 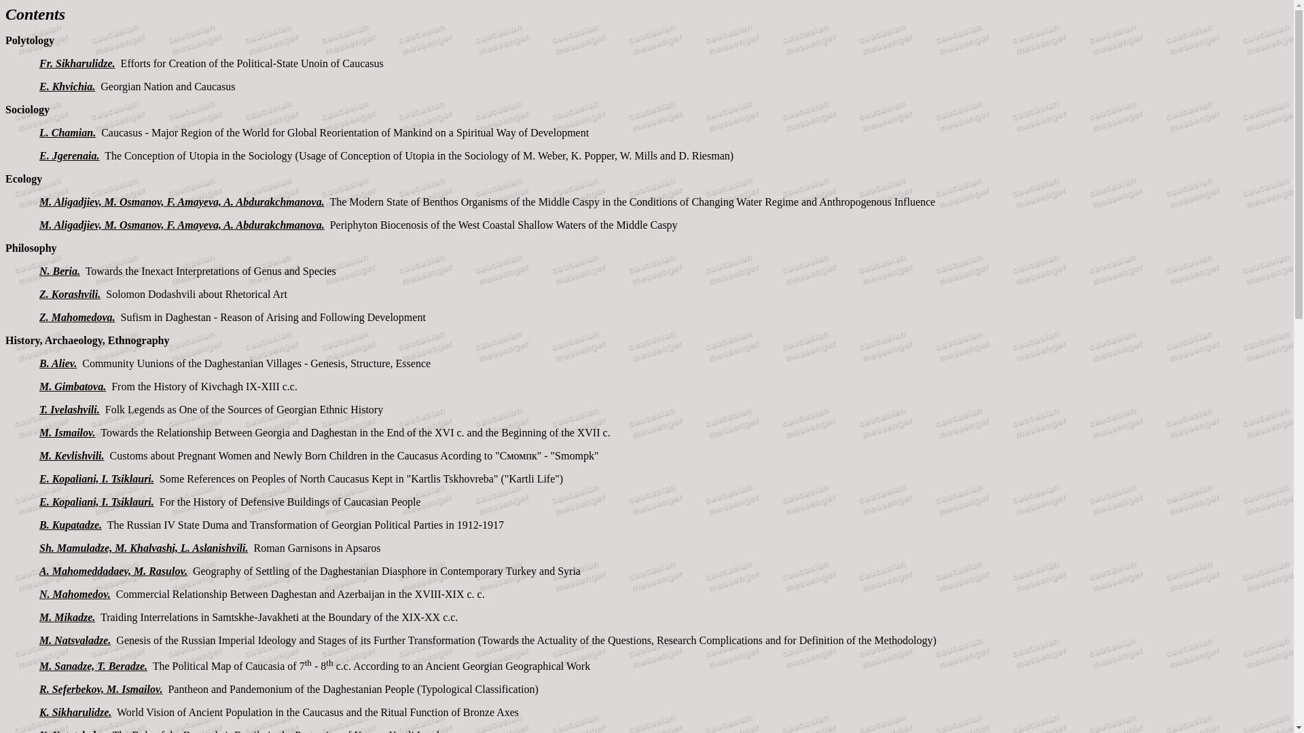 I want to click on M. Ismailov., so click(x=67, y=432).